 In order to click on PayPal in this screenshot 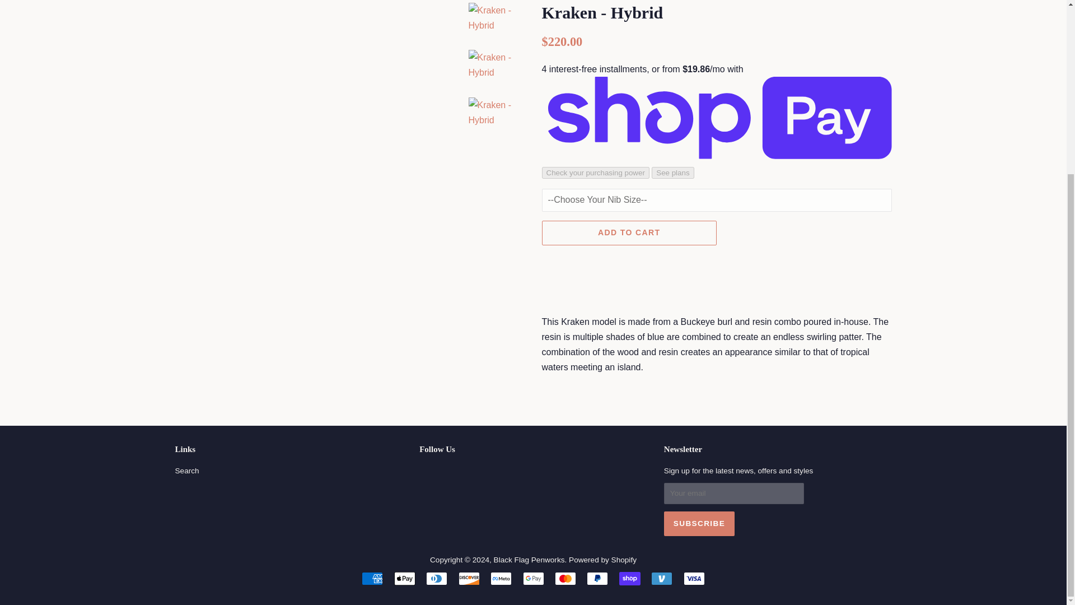, I will do `click(597, 578)`.